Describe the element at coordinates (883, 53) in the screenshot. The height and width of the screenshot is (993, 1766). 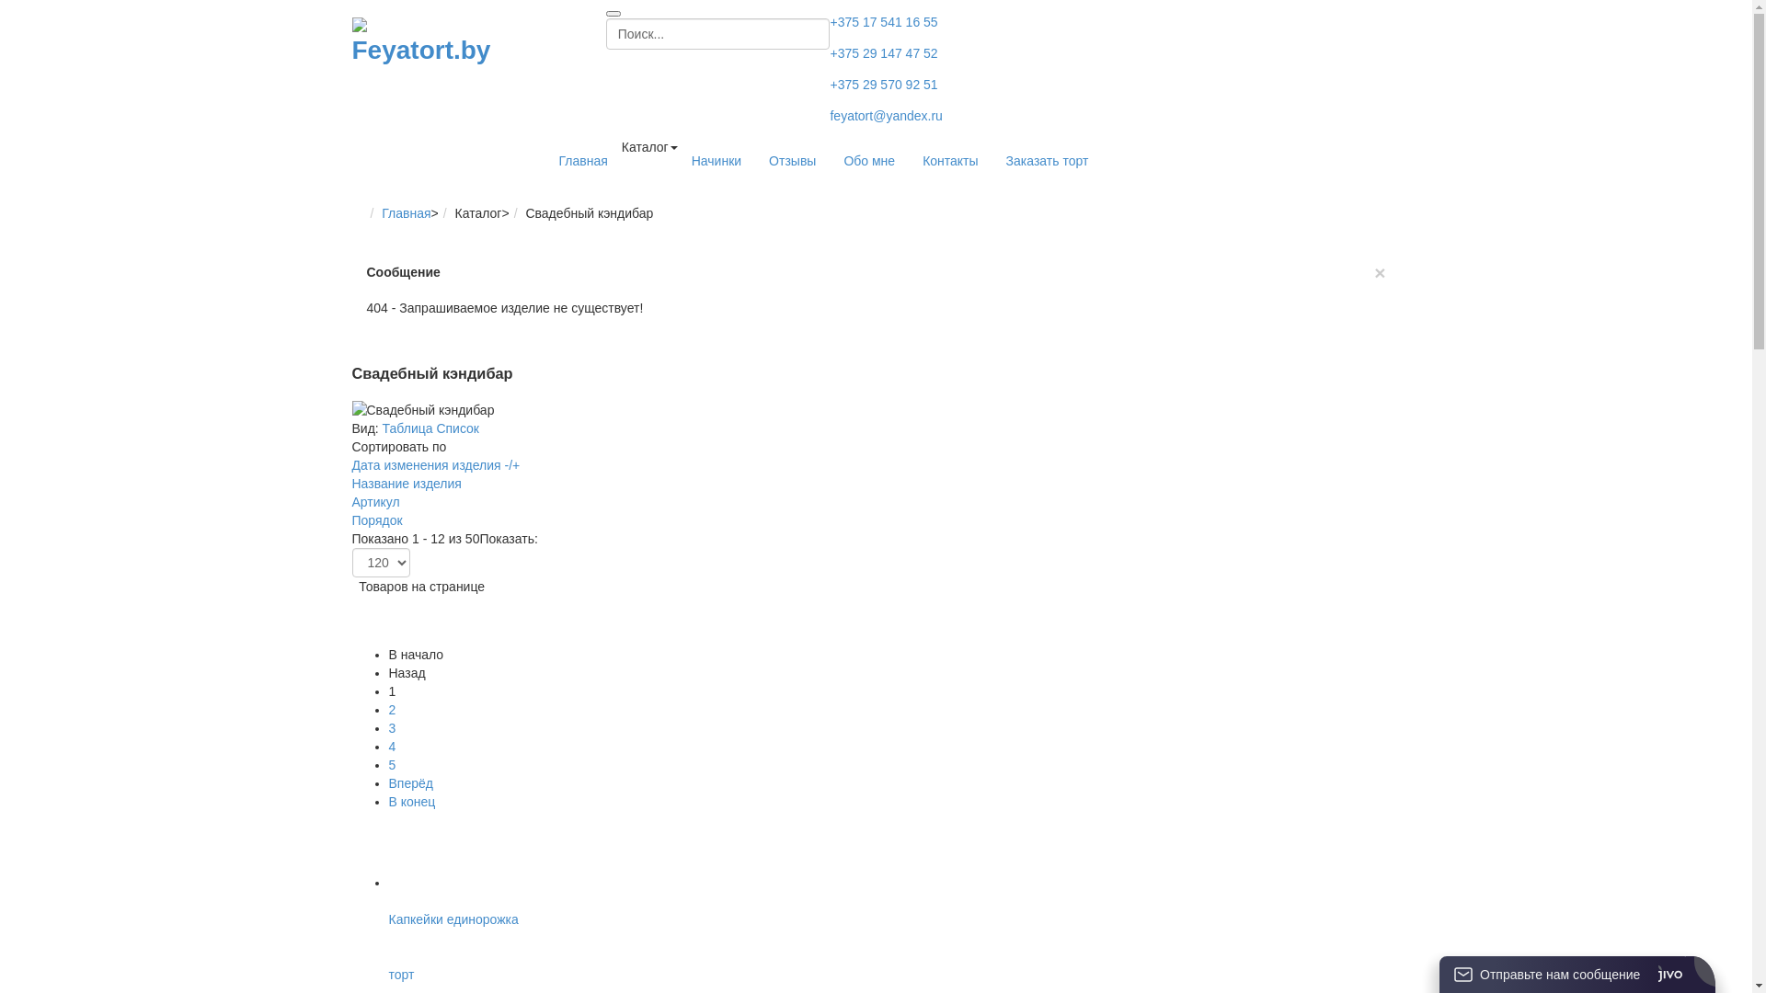
I see `+375 29 147 47 52` at that location.